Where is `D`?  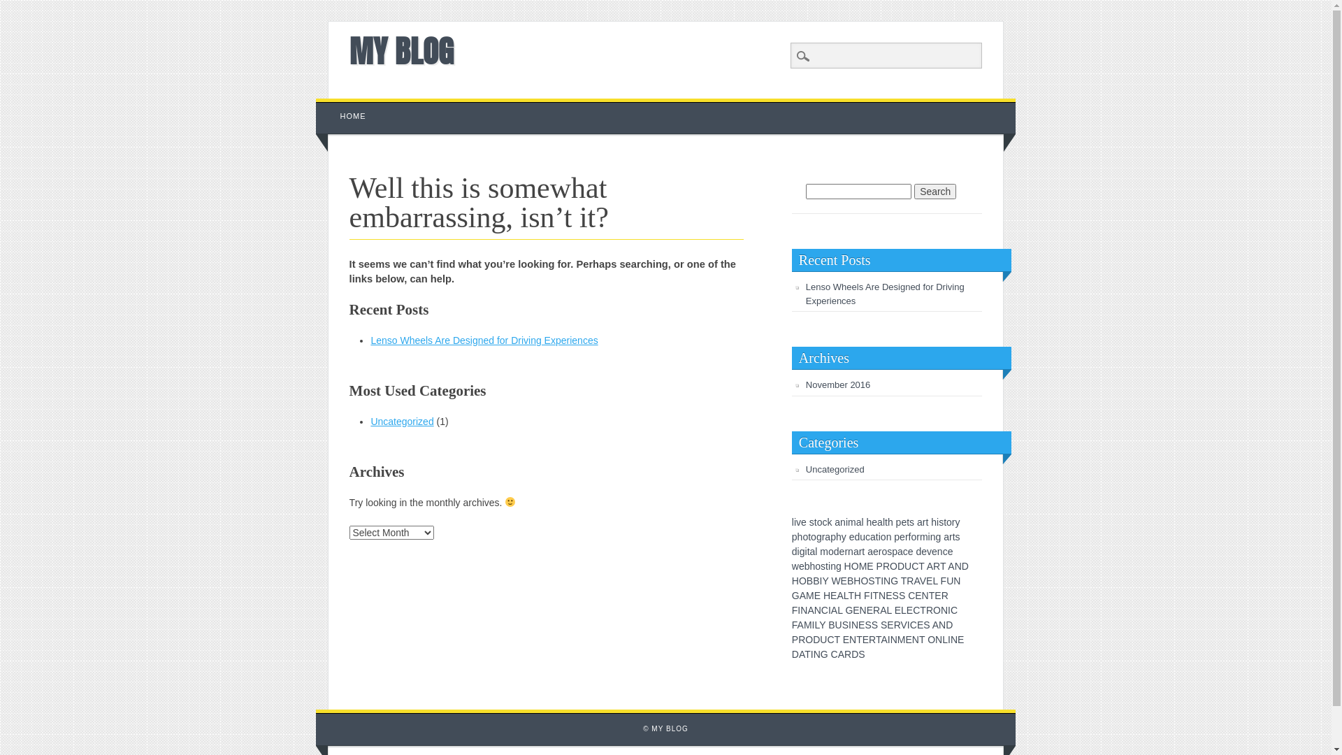 D is located at coordinates (965, 566).